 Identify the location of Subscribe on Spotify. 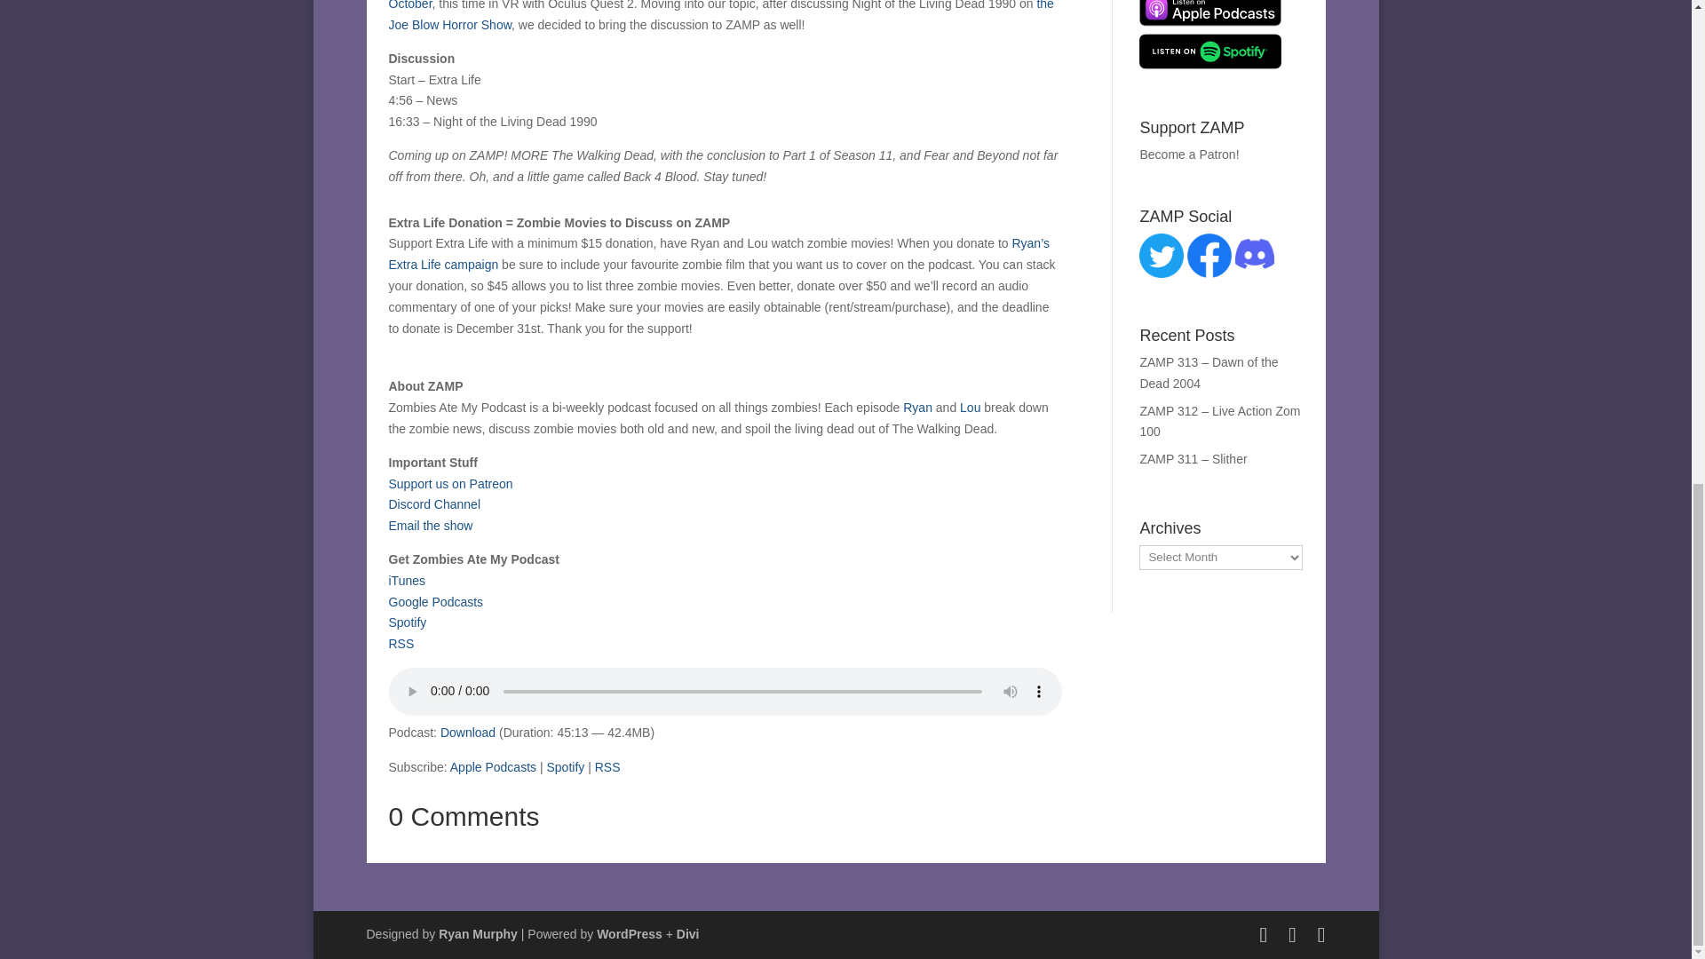
(565, 767).